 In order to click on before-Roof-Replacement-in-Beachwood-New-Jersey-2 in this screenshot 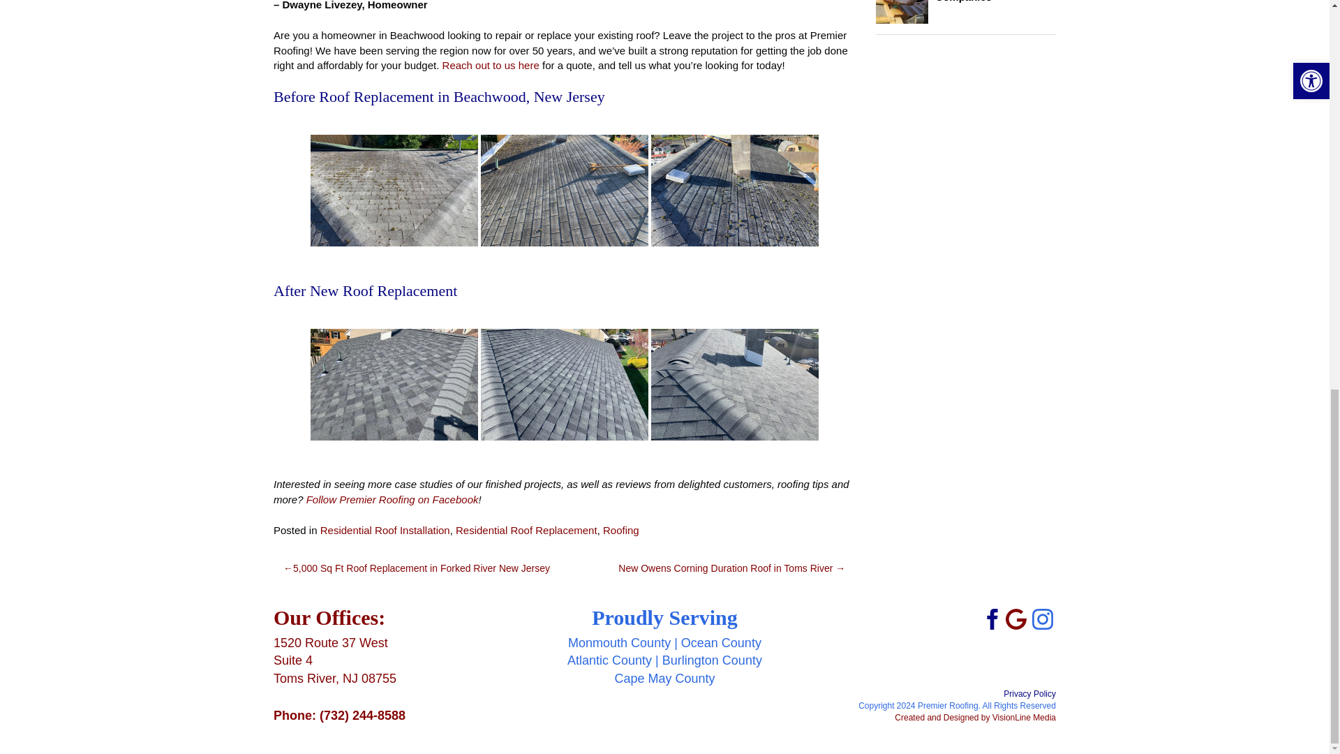, I will do `click(394, 191)`.